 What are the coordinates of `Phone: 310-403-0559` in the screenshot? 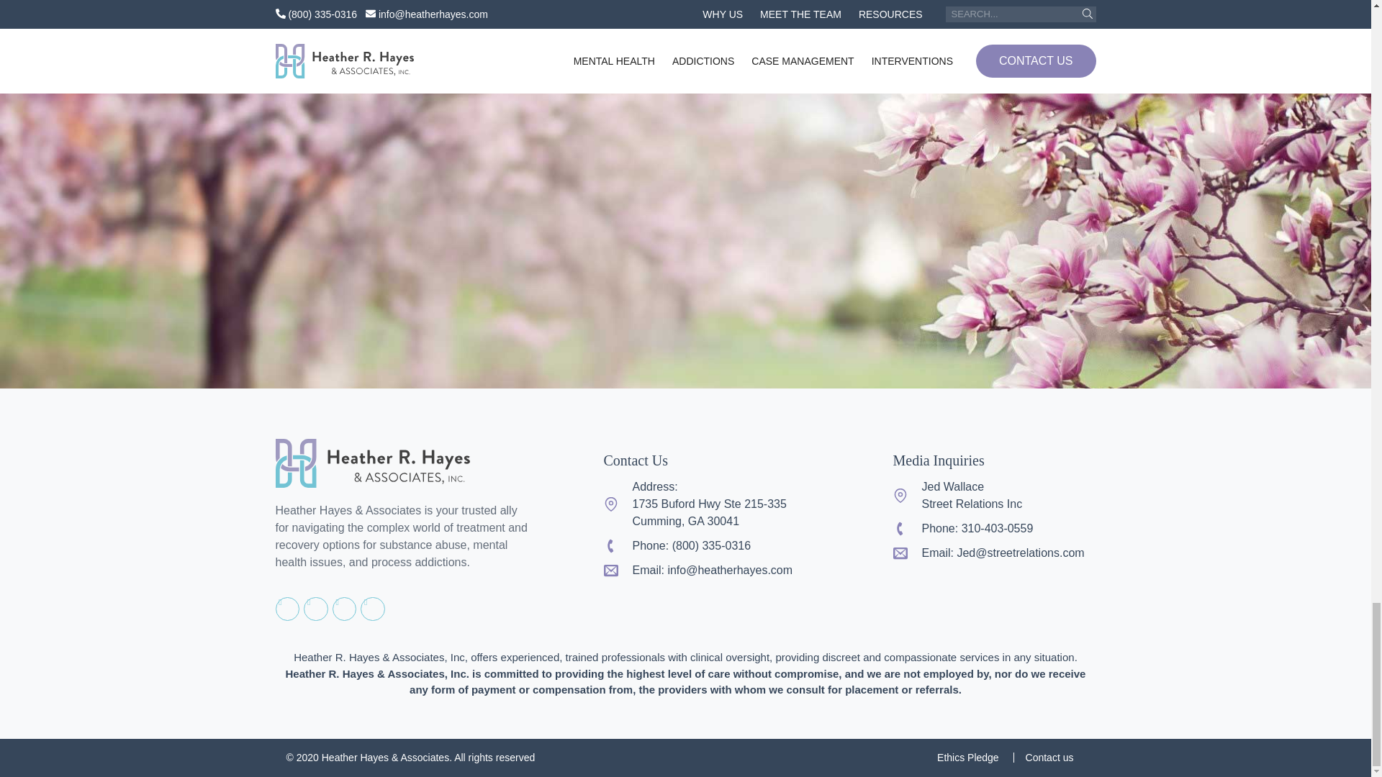 It's located at (993, 528).